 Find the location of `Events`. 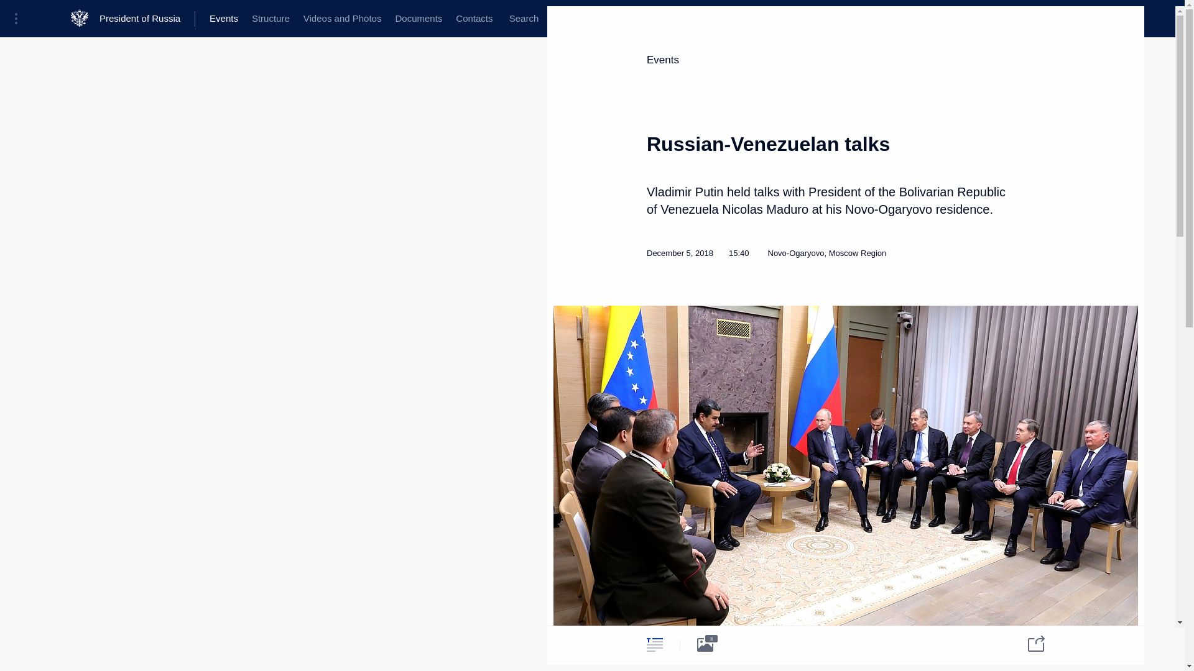

Events is located at coordinates (224, 19).